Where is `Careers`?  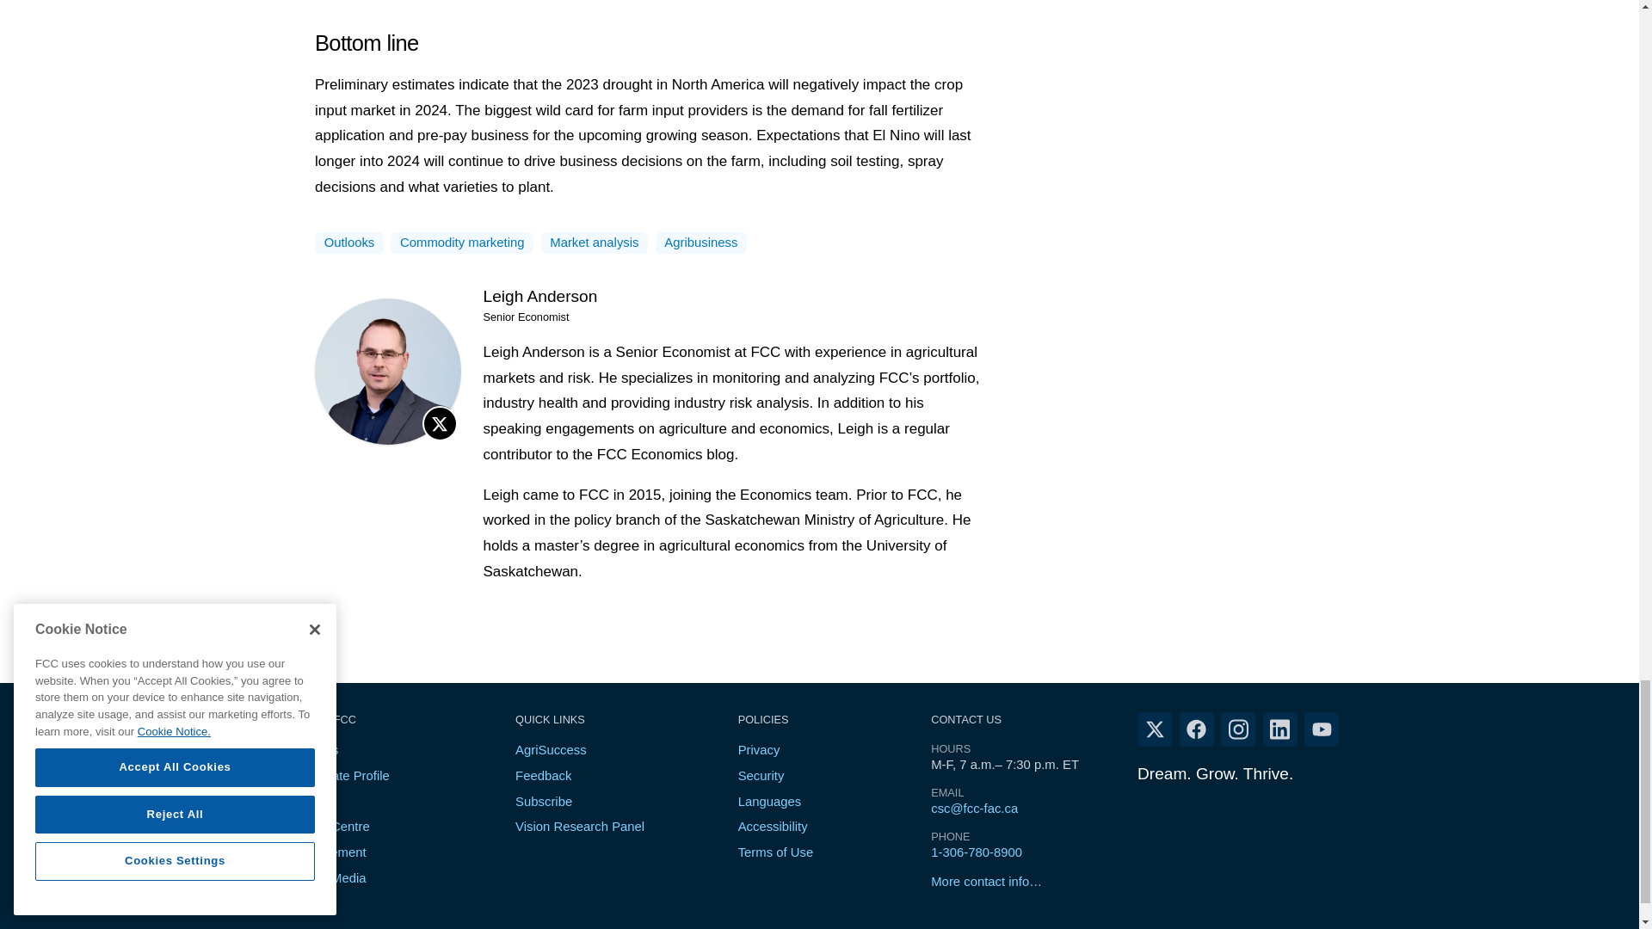 Careers is located at coordinates (315, 750).